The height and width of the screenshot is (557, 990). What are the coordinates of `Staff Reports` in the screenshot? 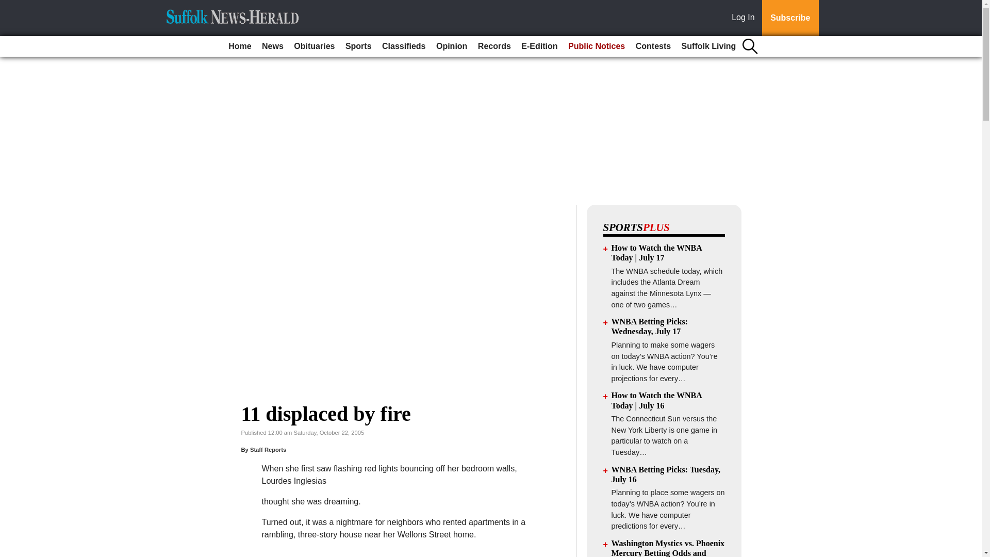 It's located at (268, 450).